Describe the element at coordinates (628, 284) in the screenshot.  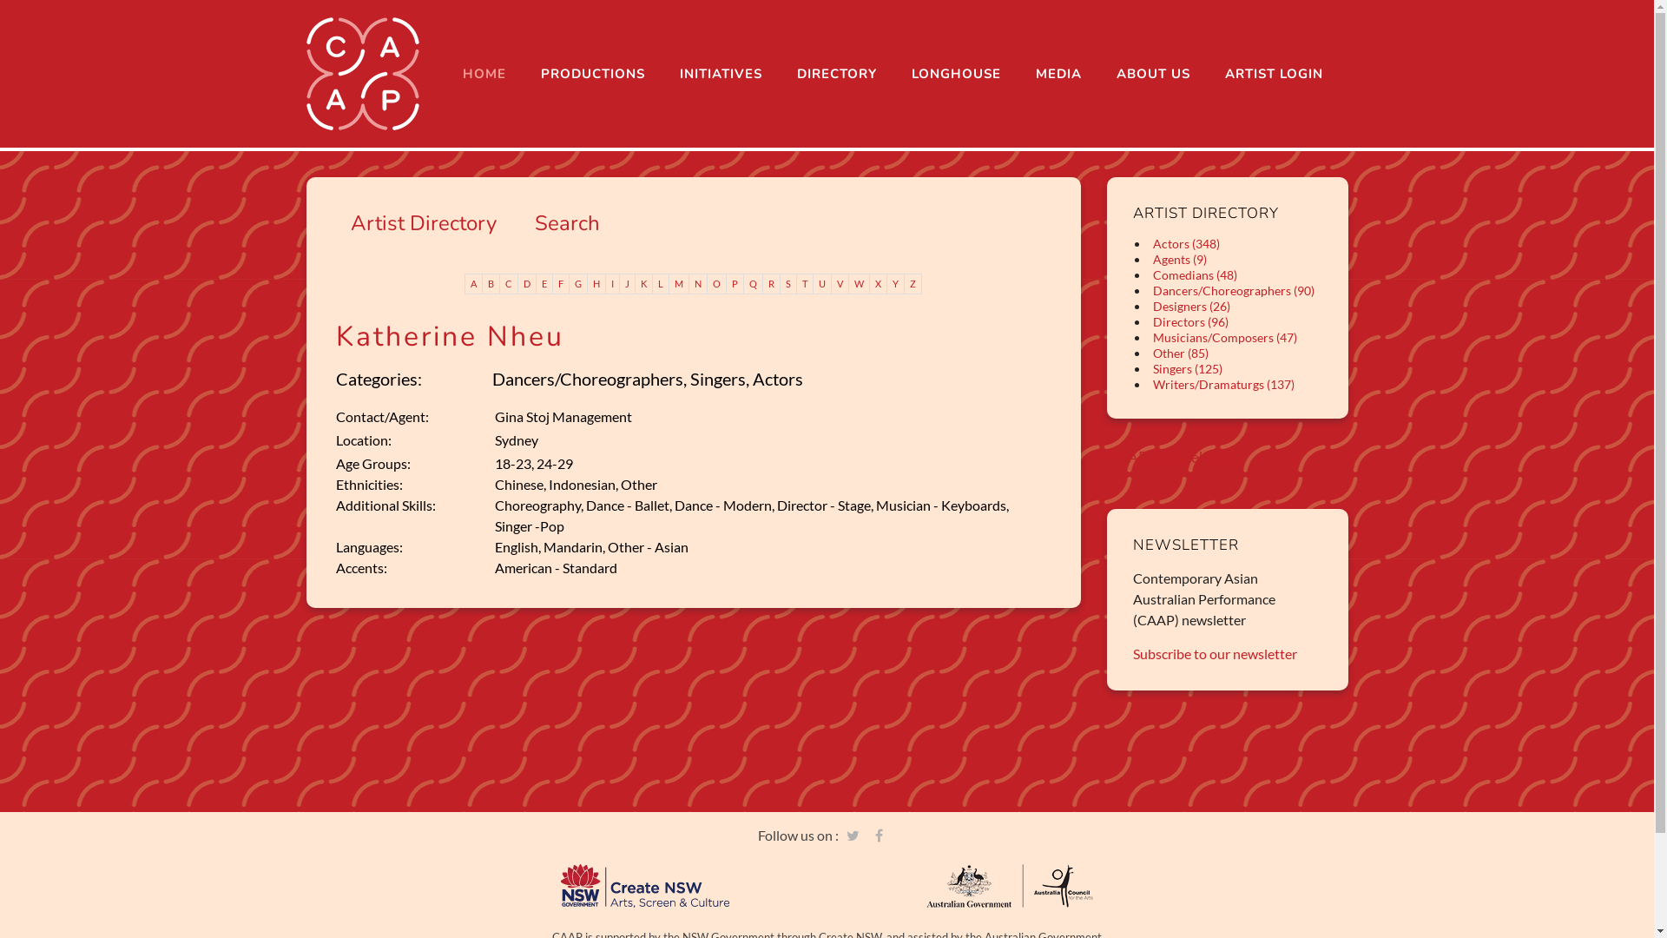
I see `J` at that location.